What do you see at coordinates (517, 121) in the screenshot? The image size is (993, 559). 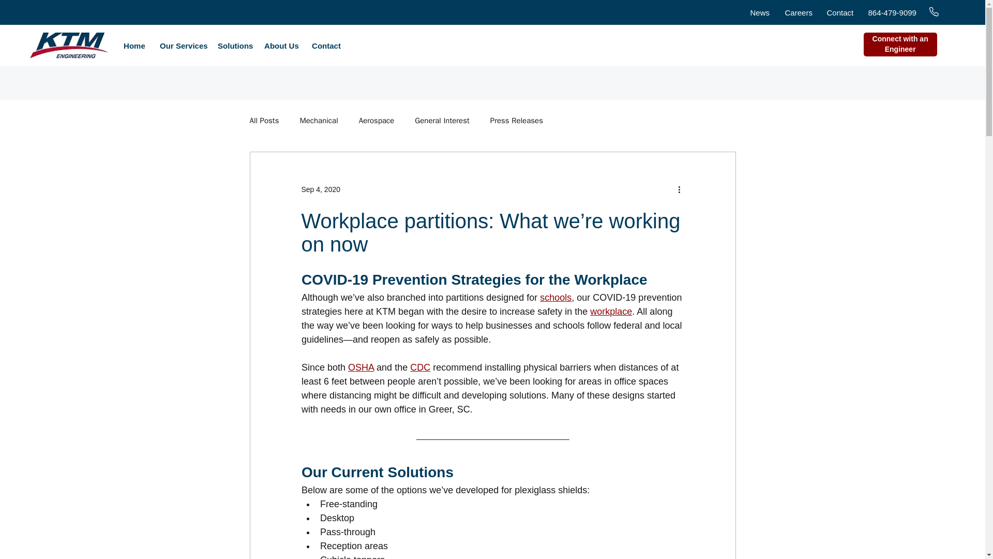 I see `Press Releases` at bounding box center [517, 121].